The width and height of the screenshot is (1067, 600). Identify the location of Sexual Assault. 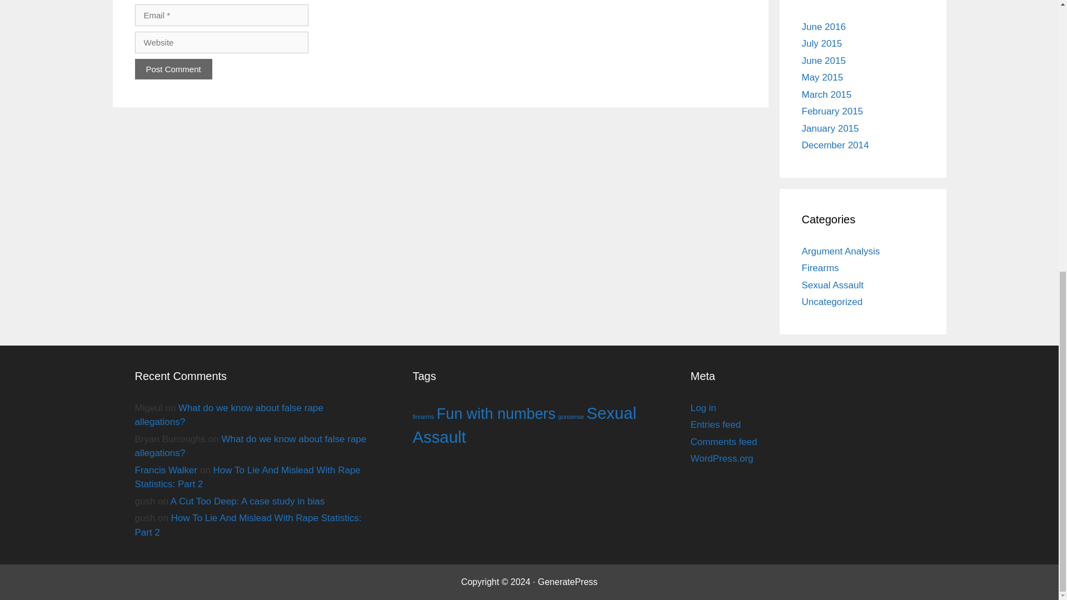
(523, 424).